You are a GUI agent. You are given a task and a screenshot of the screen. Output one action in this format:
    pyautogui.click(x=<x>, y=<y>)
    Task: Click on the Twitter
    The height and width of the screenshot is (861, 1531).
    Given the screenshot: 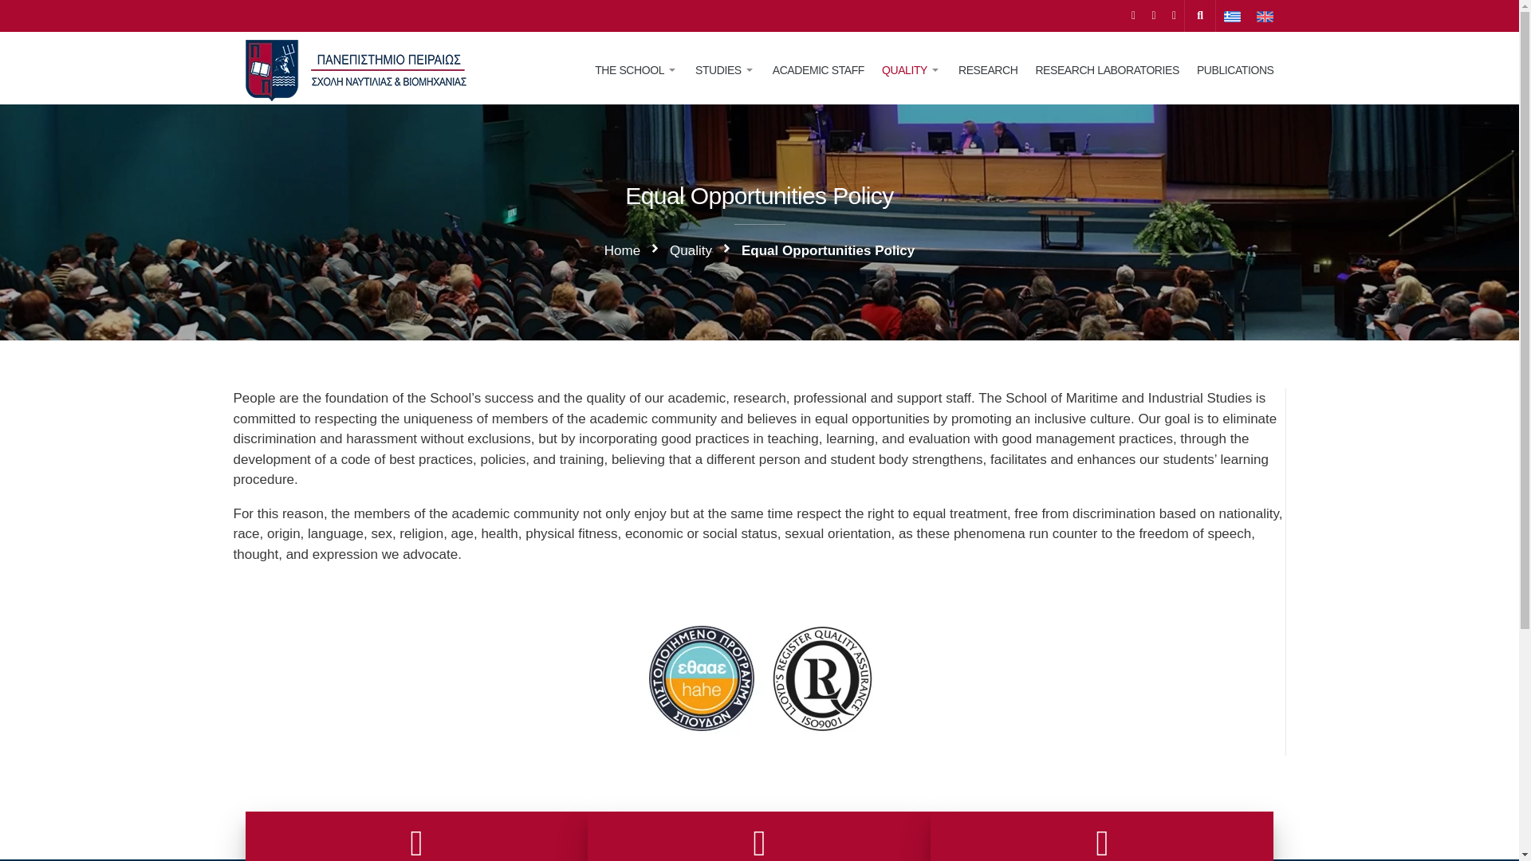 What is the action you would take?
    pyautogui.click(x=1153, y=15)
    